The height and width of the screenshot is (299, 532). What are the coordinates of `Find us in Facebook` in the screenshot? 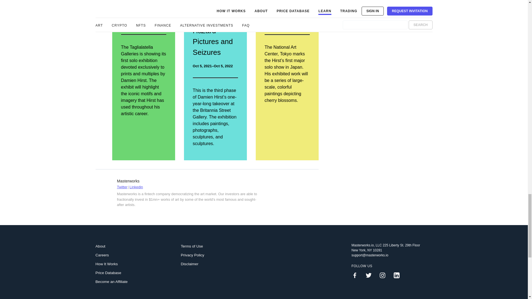 It's located at (357, 275).